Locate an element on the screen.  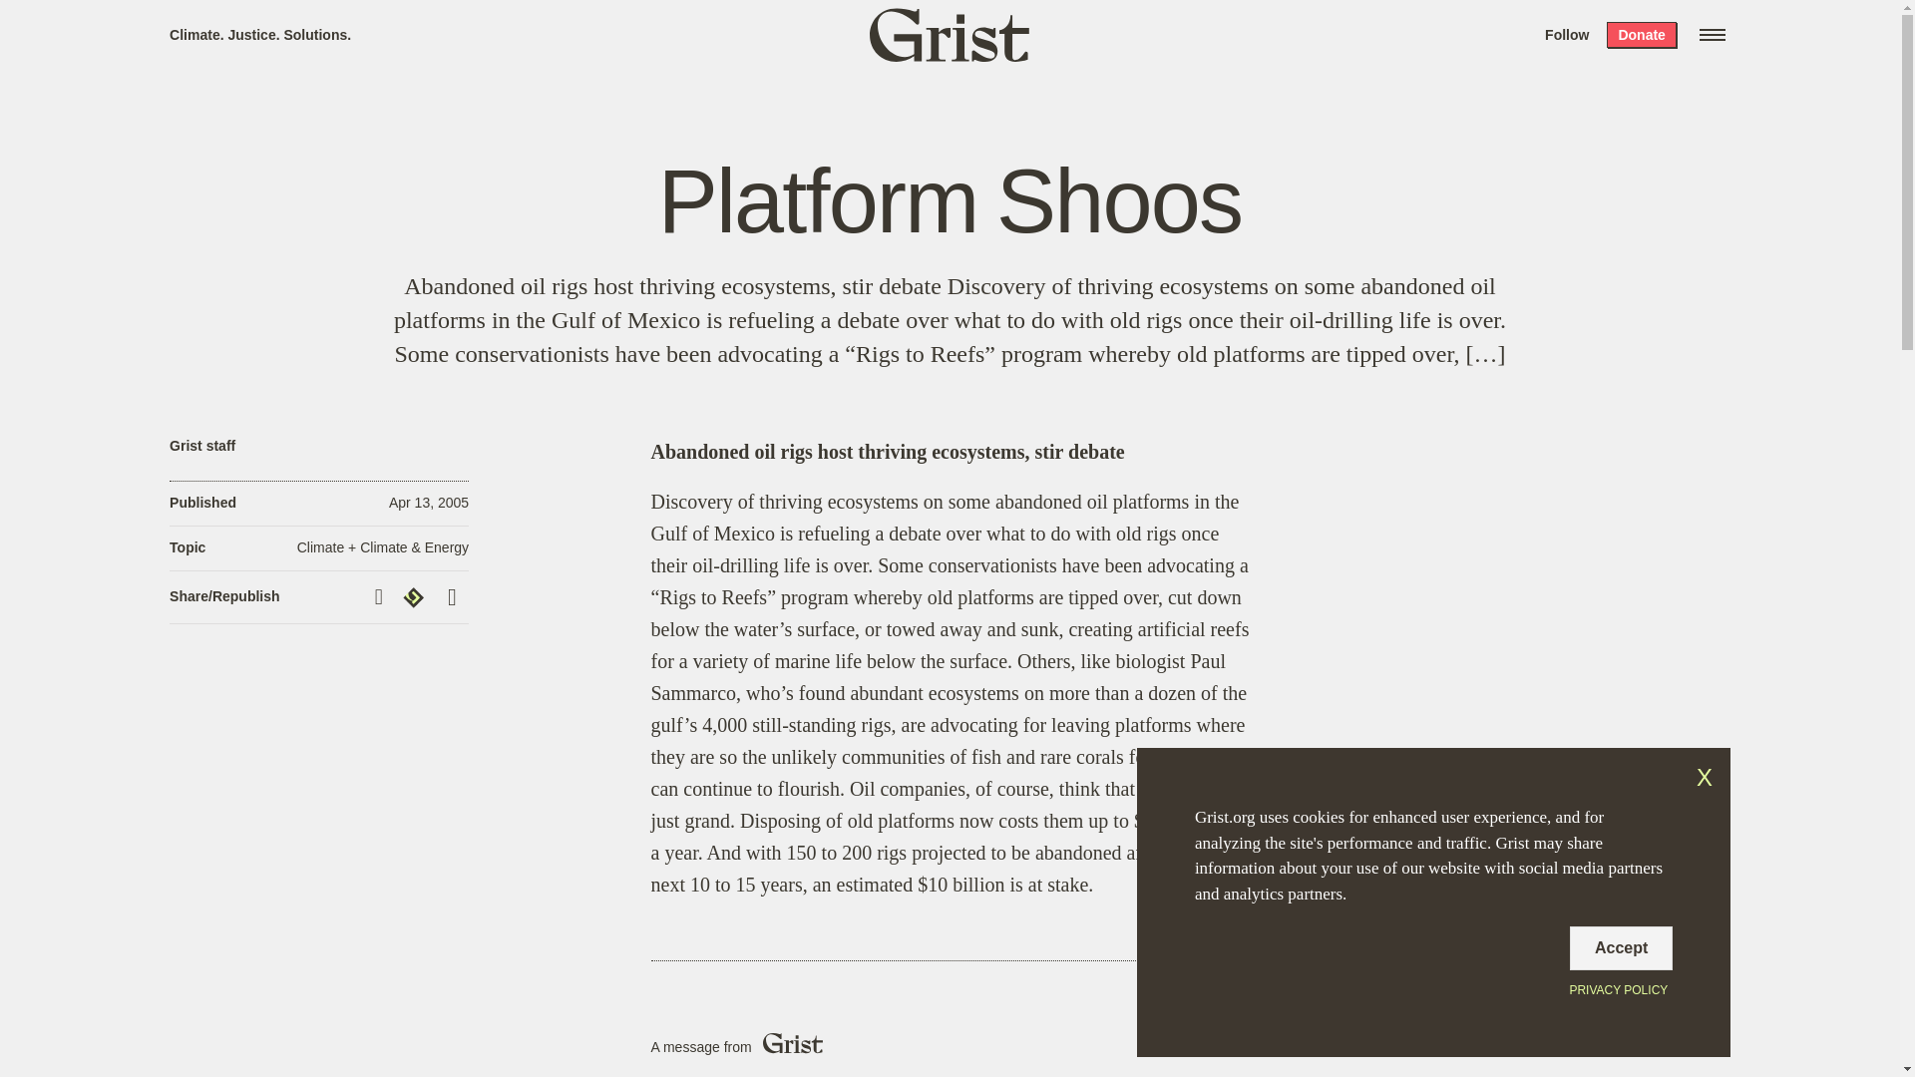
Grist home is located at coordinates (950, 34).